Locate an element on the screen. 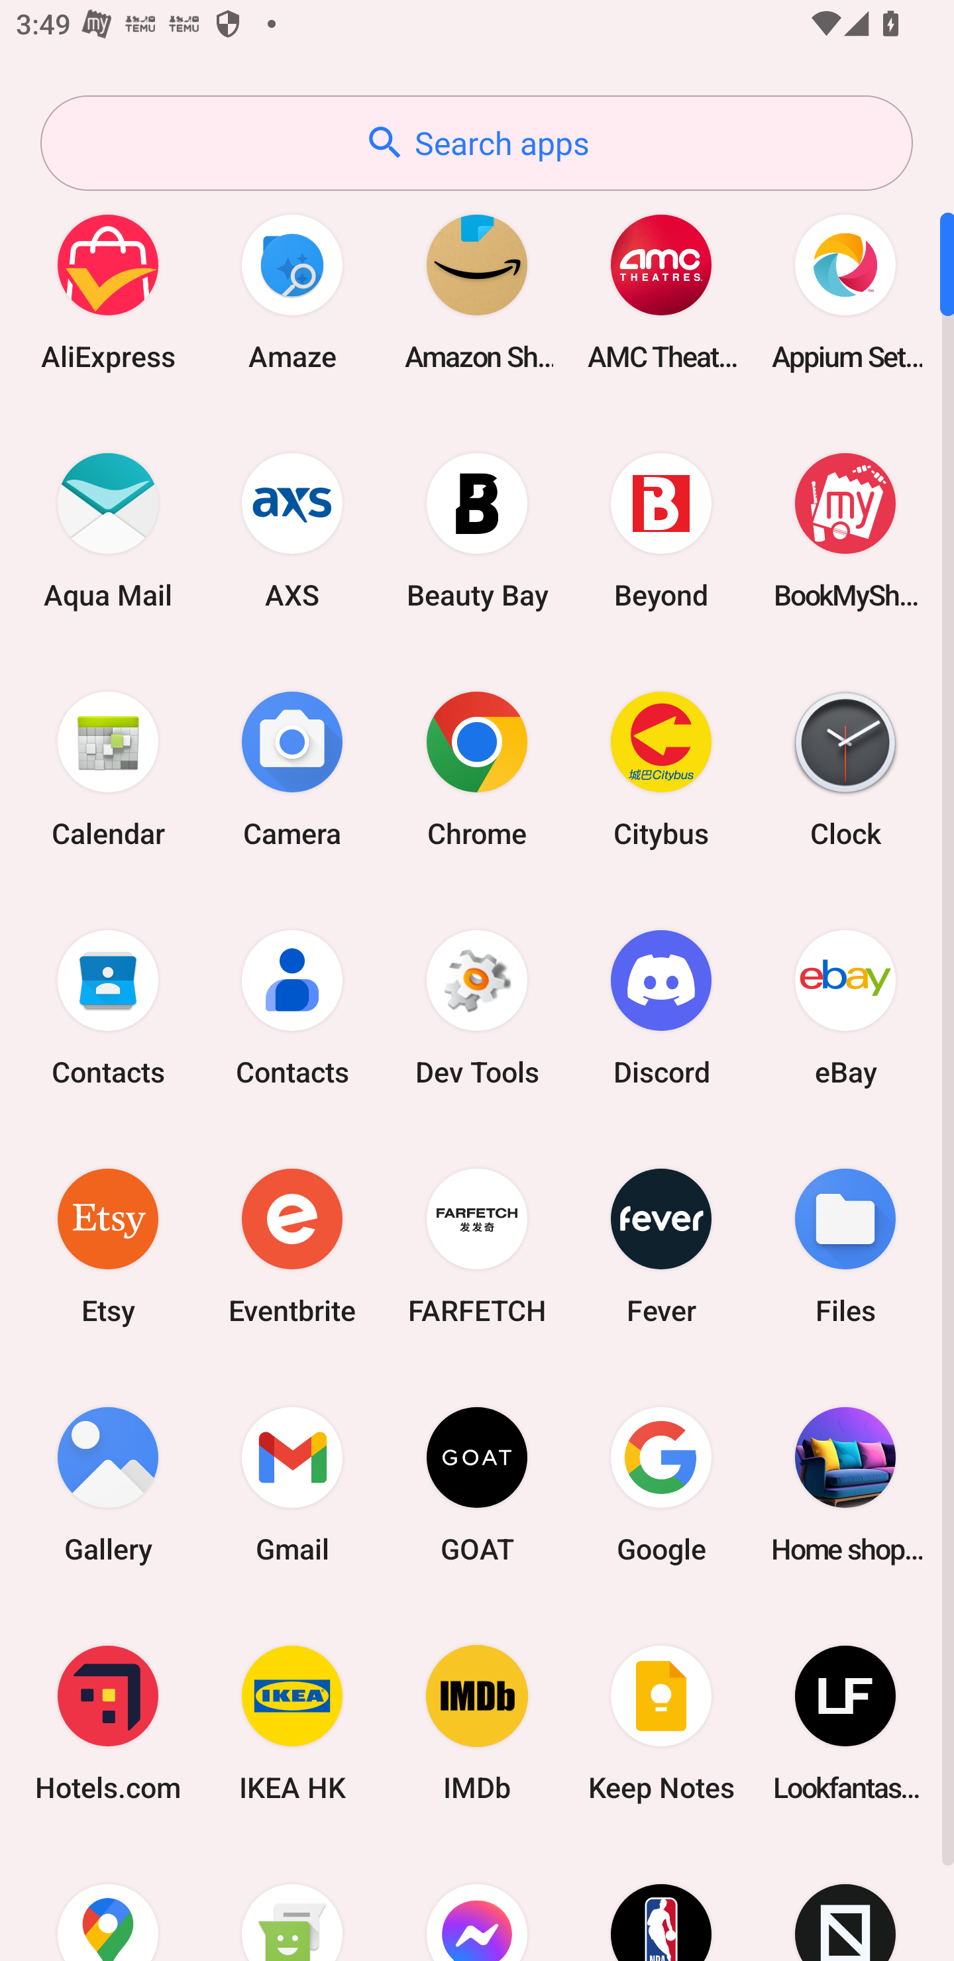 The height and width of the screenshot is (1961, 954). Dev Tools is located at coordinates (477, 1007).